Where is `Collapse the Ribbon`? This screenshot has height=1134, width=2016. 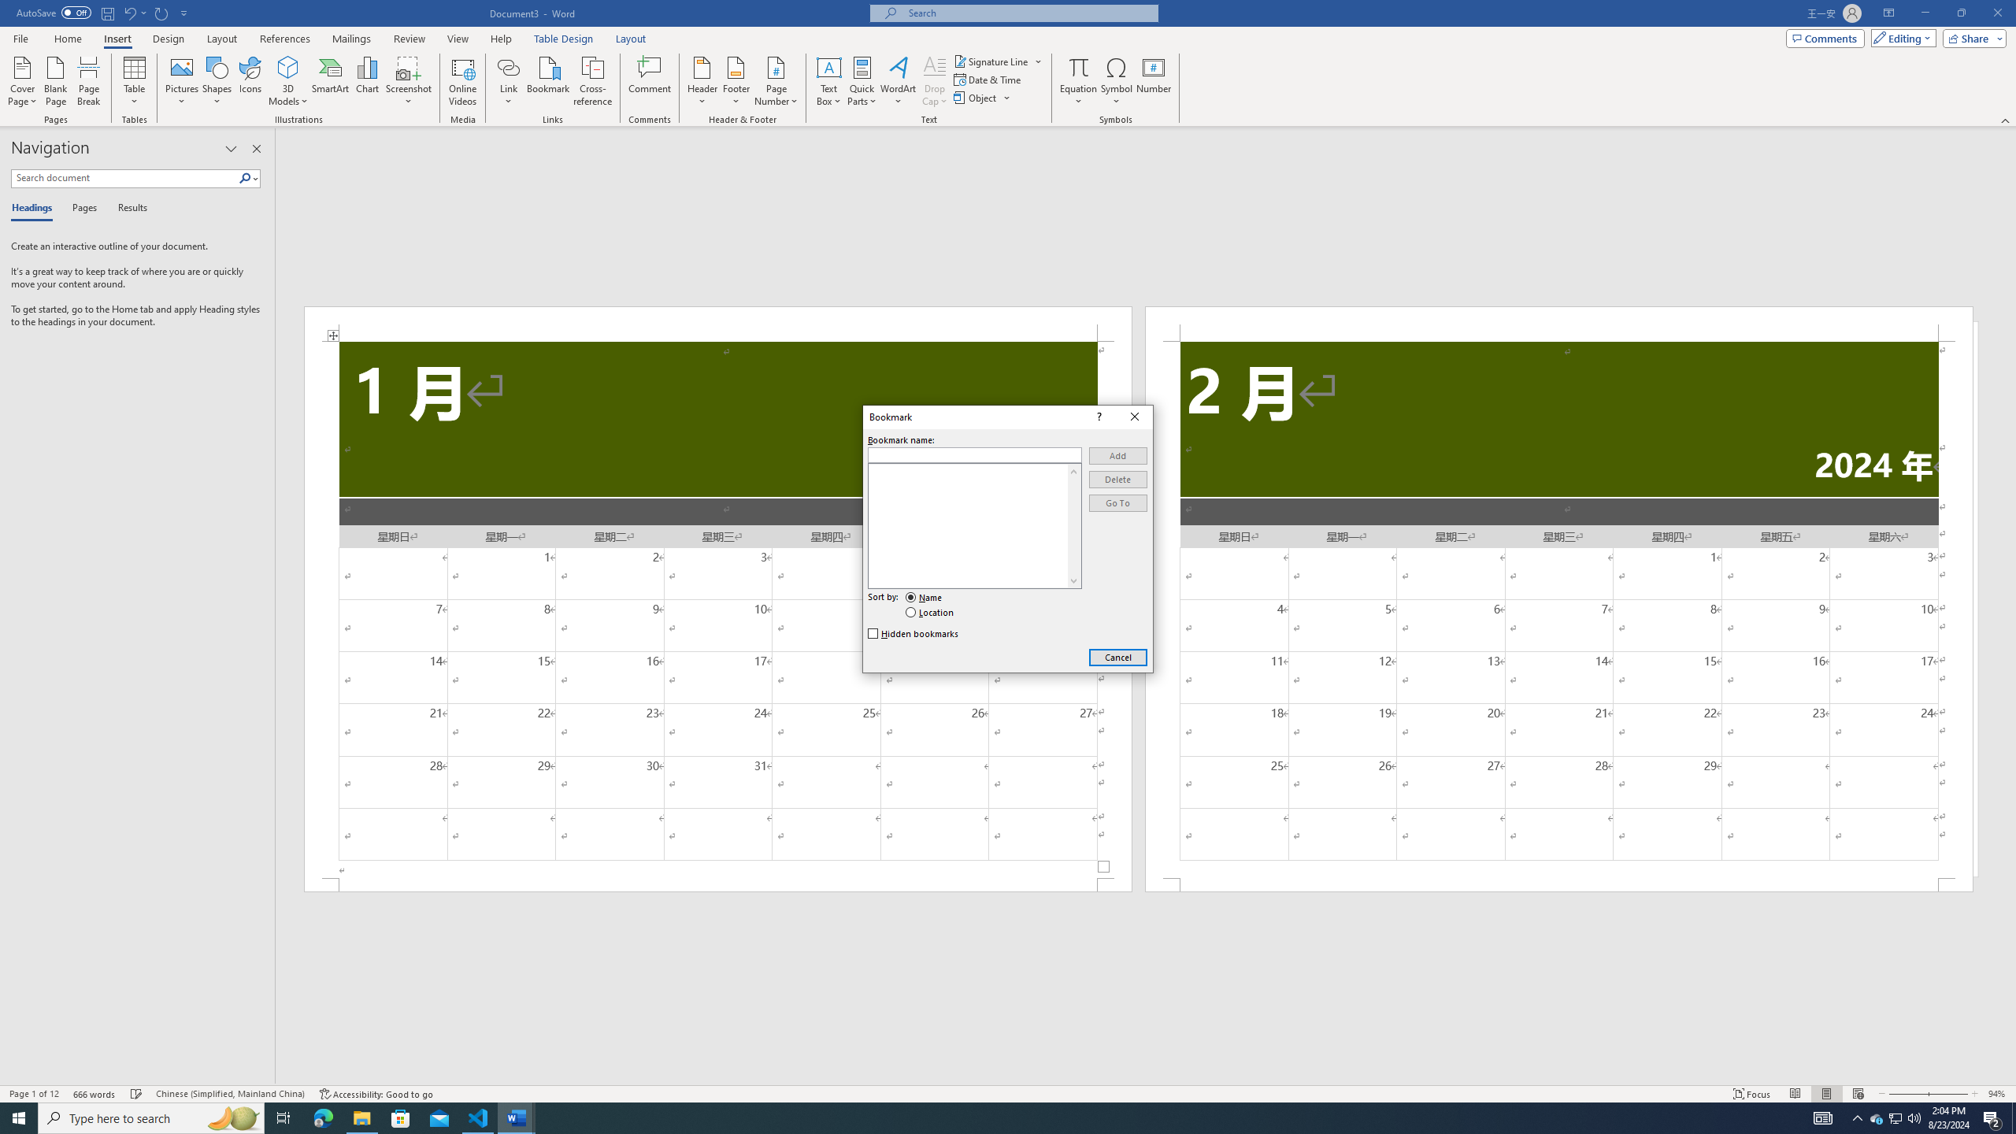 Collapse the Ribbon is located at coordinates (2006, 120).